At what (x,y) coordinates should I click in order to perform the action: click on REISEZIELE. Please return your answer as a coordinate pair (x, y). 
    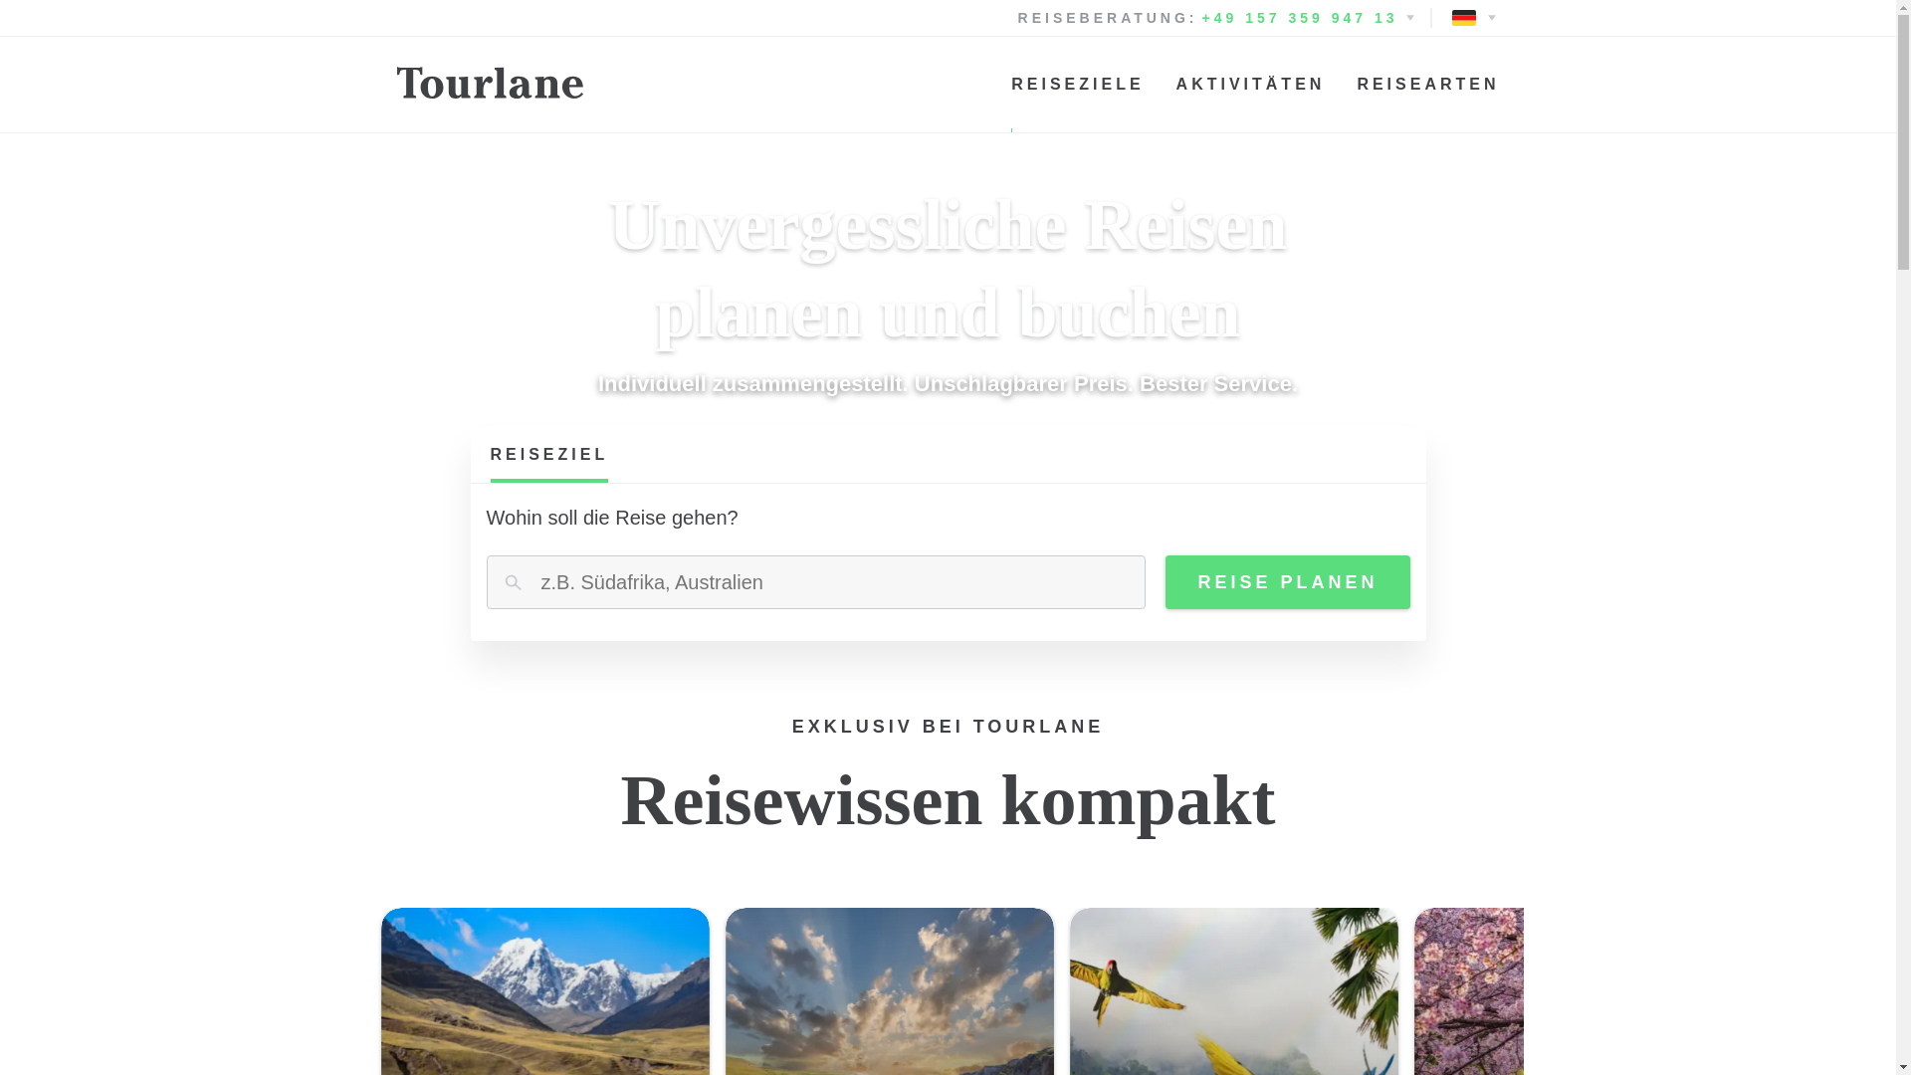
    Looking at the image, I should click on (544, 991).